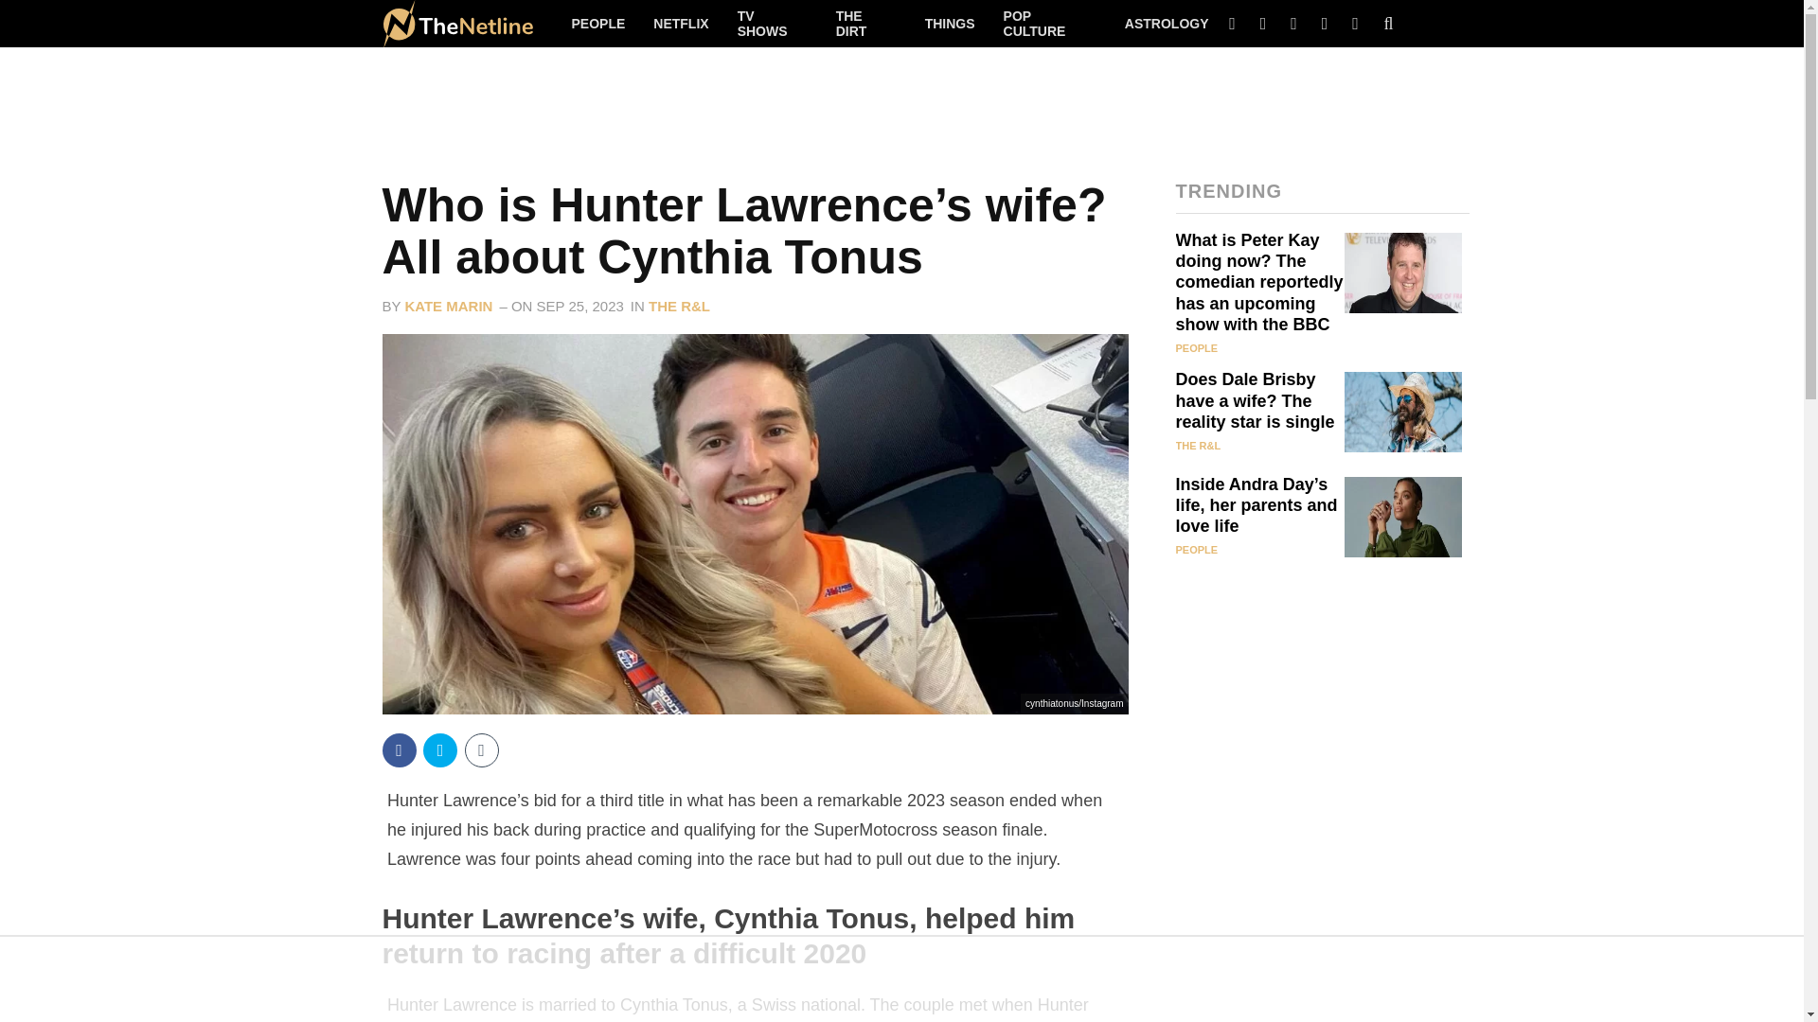  I want to click on KATE MARIN, so click(448, 306).